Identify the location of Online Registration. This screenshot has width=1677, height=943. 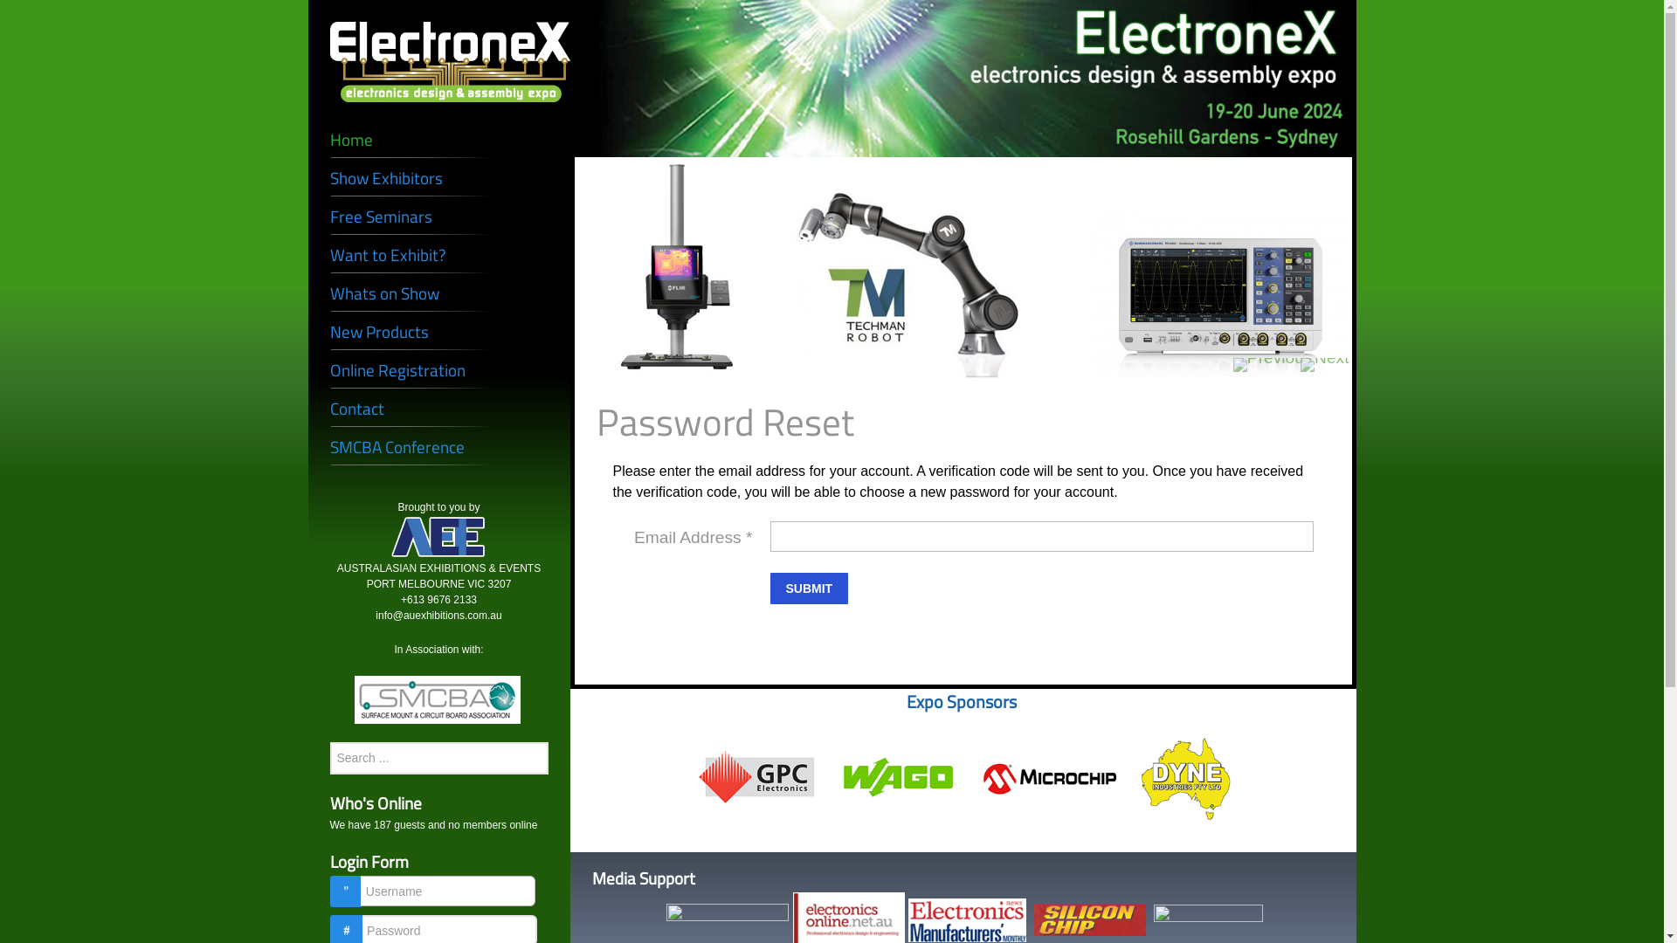
(439, 370).